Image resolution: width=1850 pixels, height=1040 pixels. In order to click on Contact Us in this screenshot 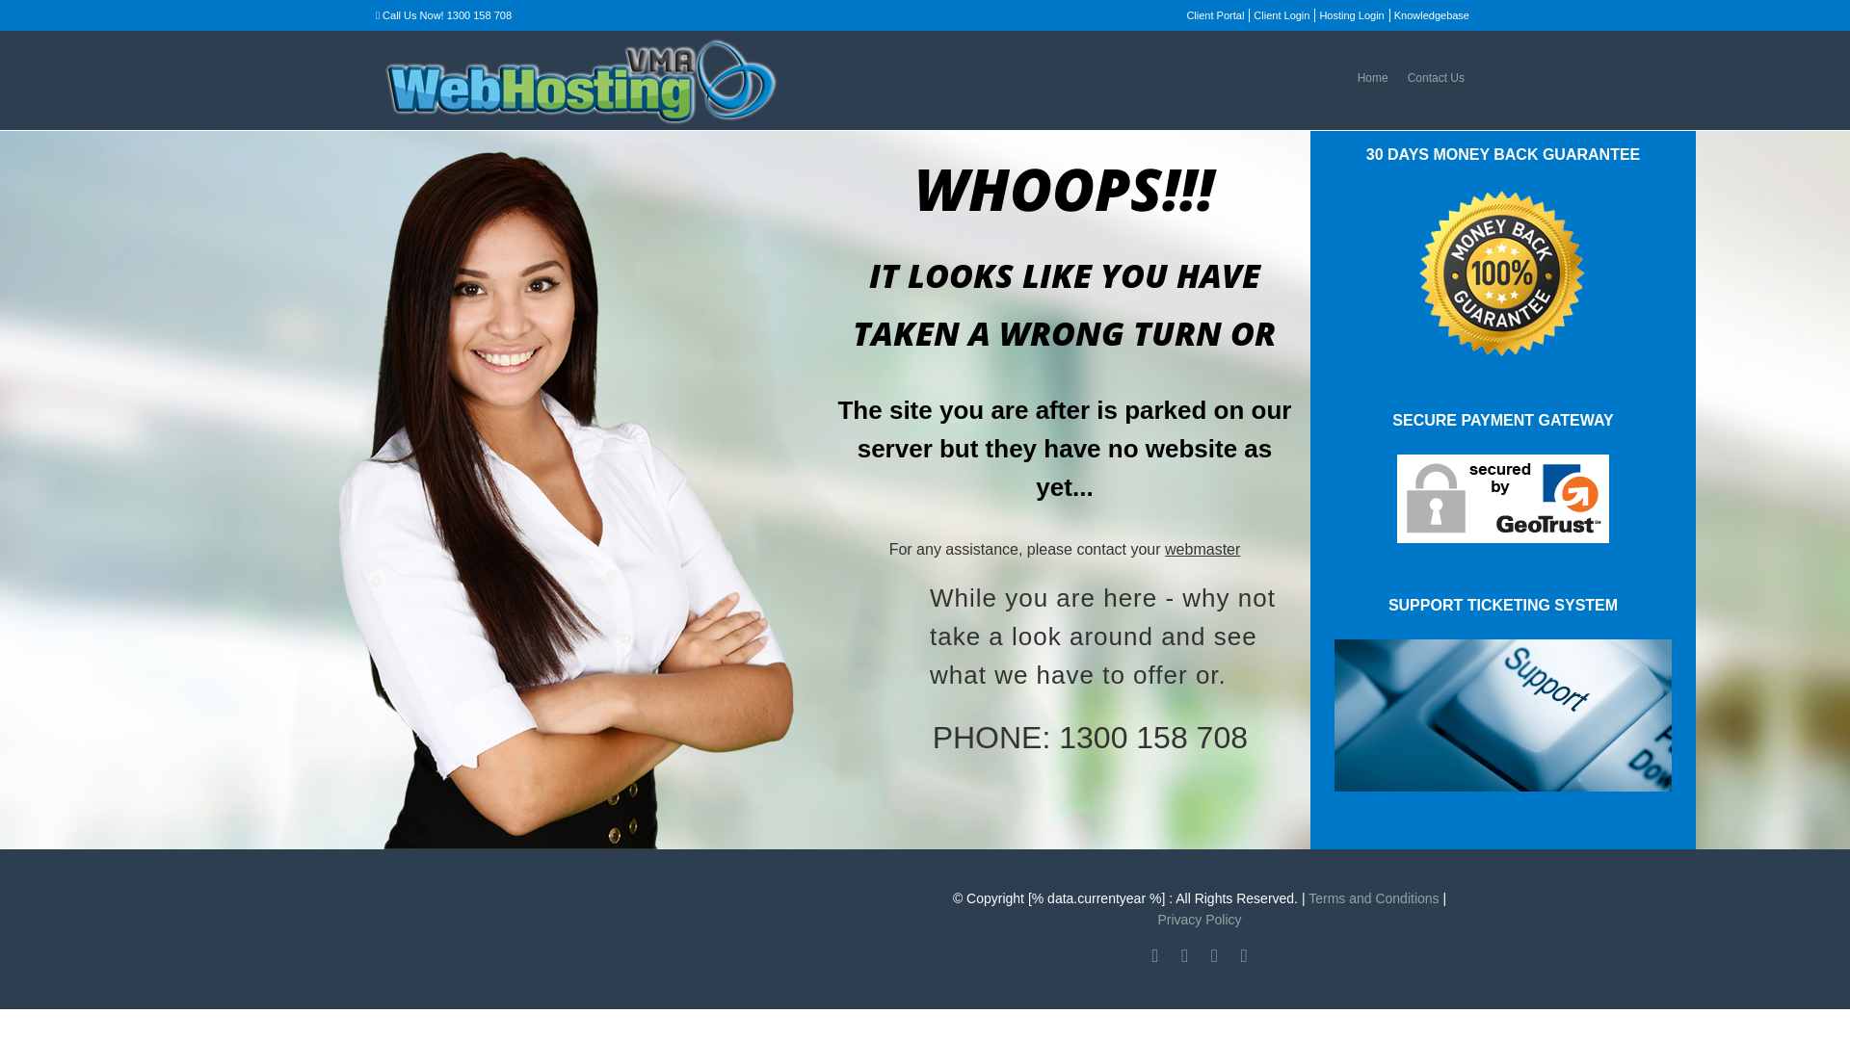, I will do `click(1436, 78)`.